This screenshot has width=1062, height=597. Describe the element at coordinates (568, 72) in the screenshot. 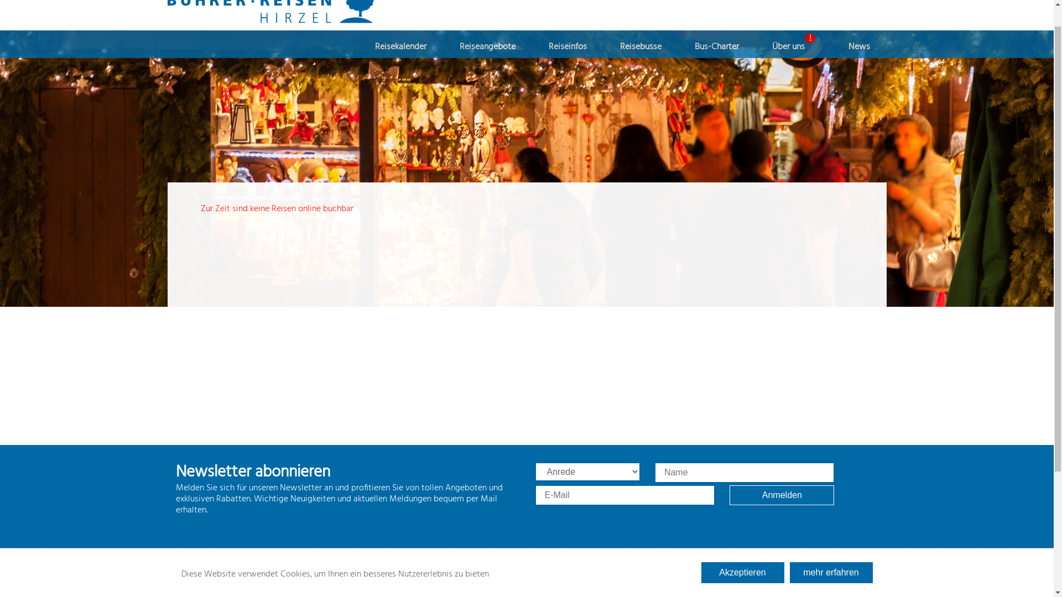

I see `Reiseinfos` at that location.